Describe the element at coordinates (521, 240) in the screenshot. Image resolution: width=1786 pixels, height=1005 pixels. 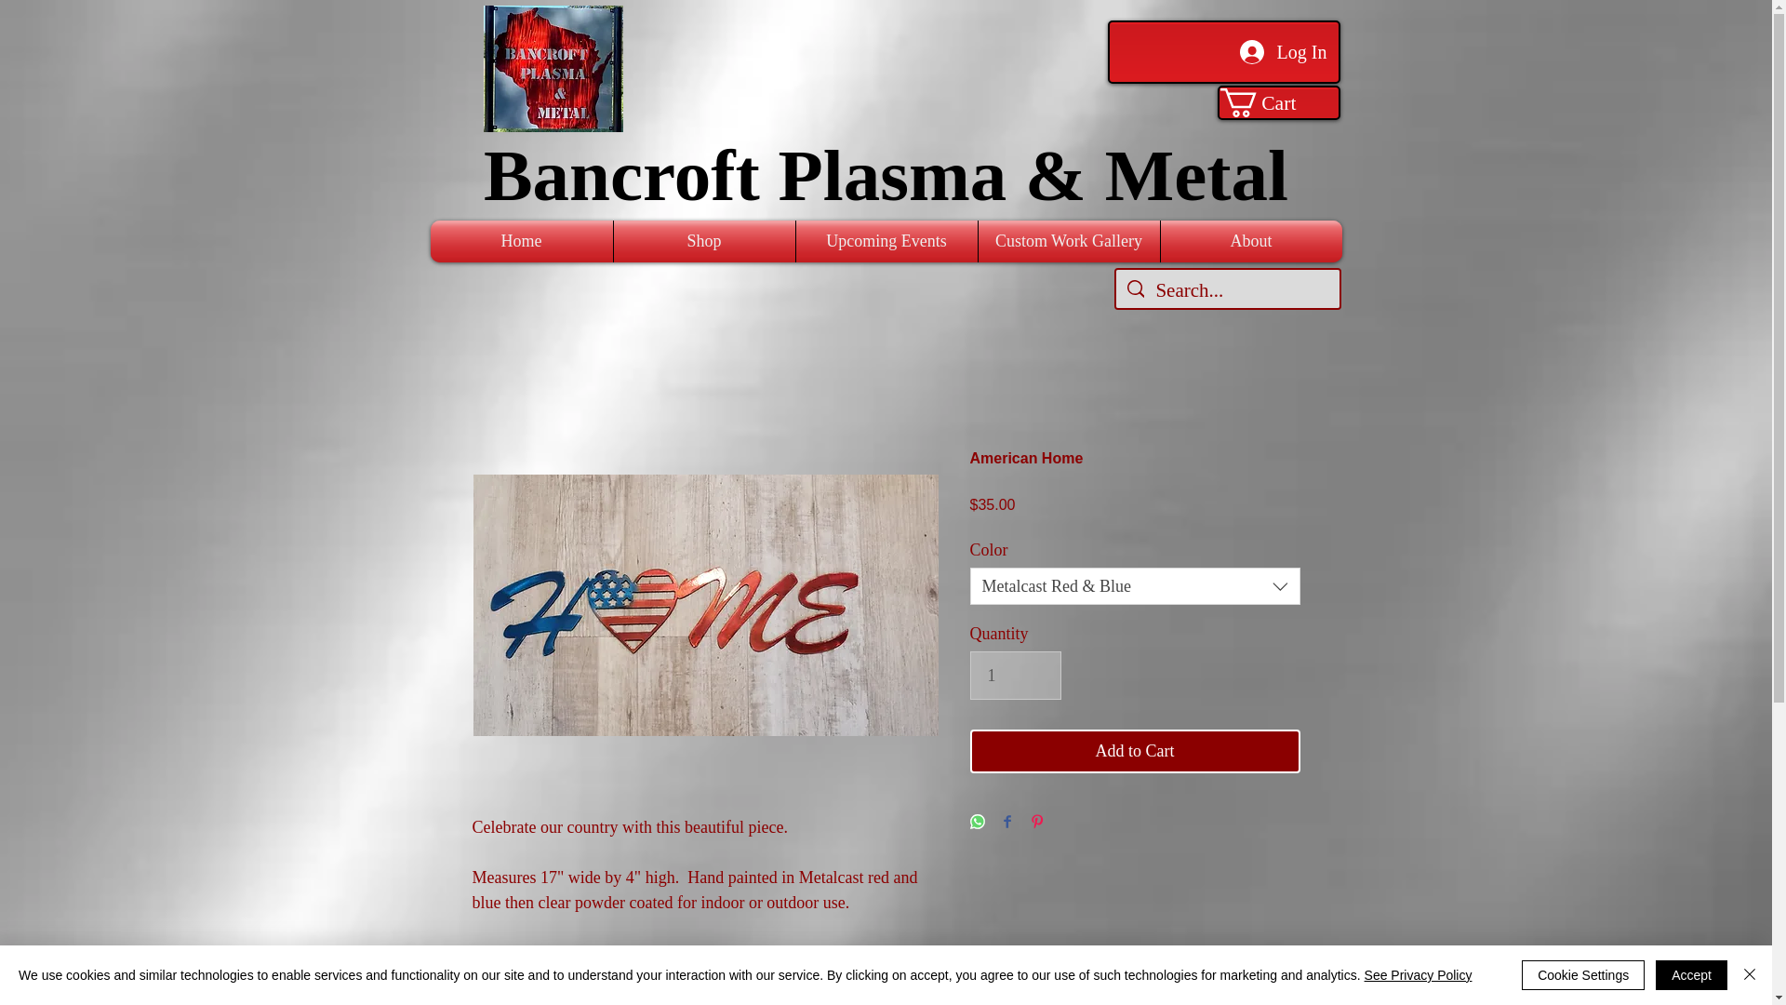
I see `Home` at that location.